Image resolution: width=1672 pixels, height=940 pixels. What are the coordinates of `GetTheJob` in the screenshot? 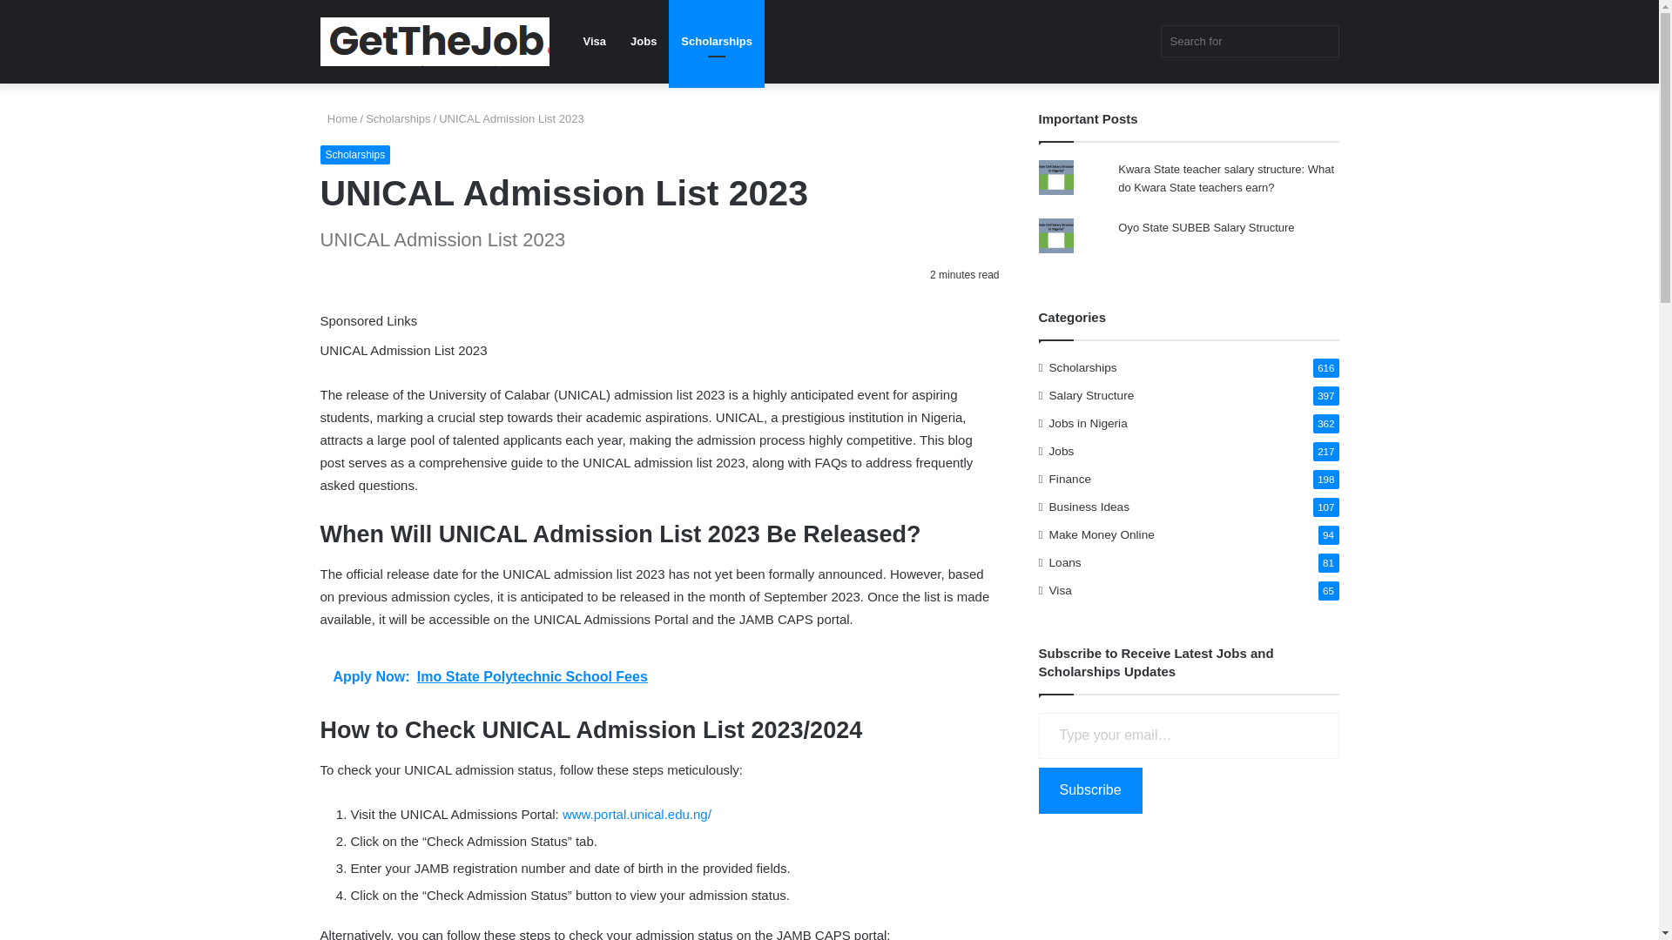 It's located at (435, 42).